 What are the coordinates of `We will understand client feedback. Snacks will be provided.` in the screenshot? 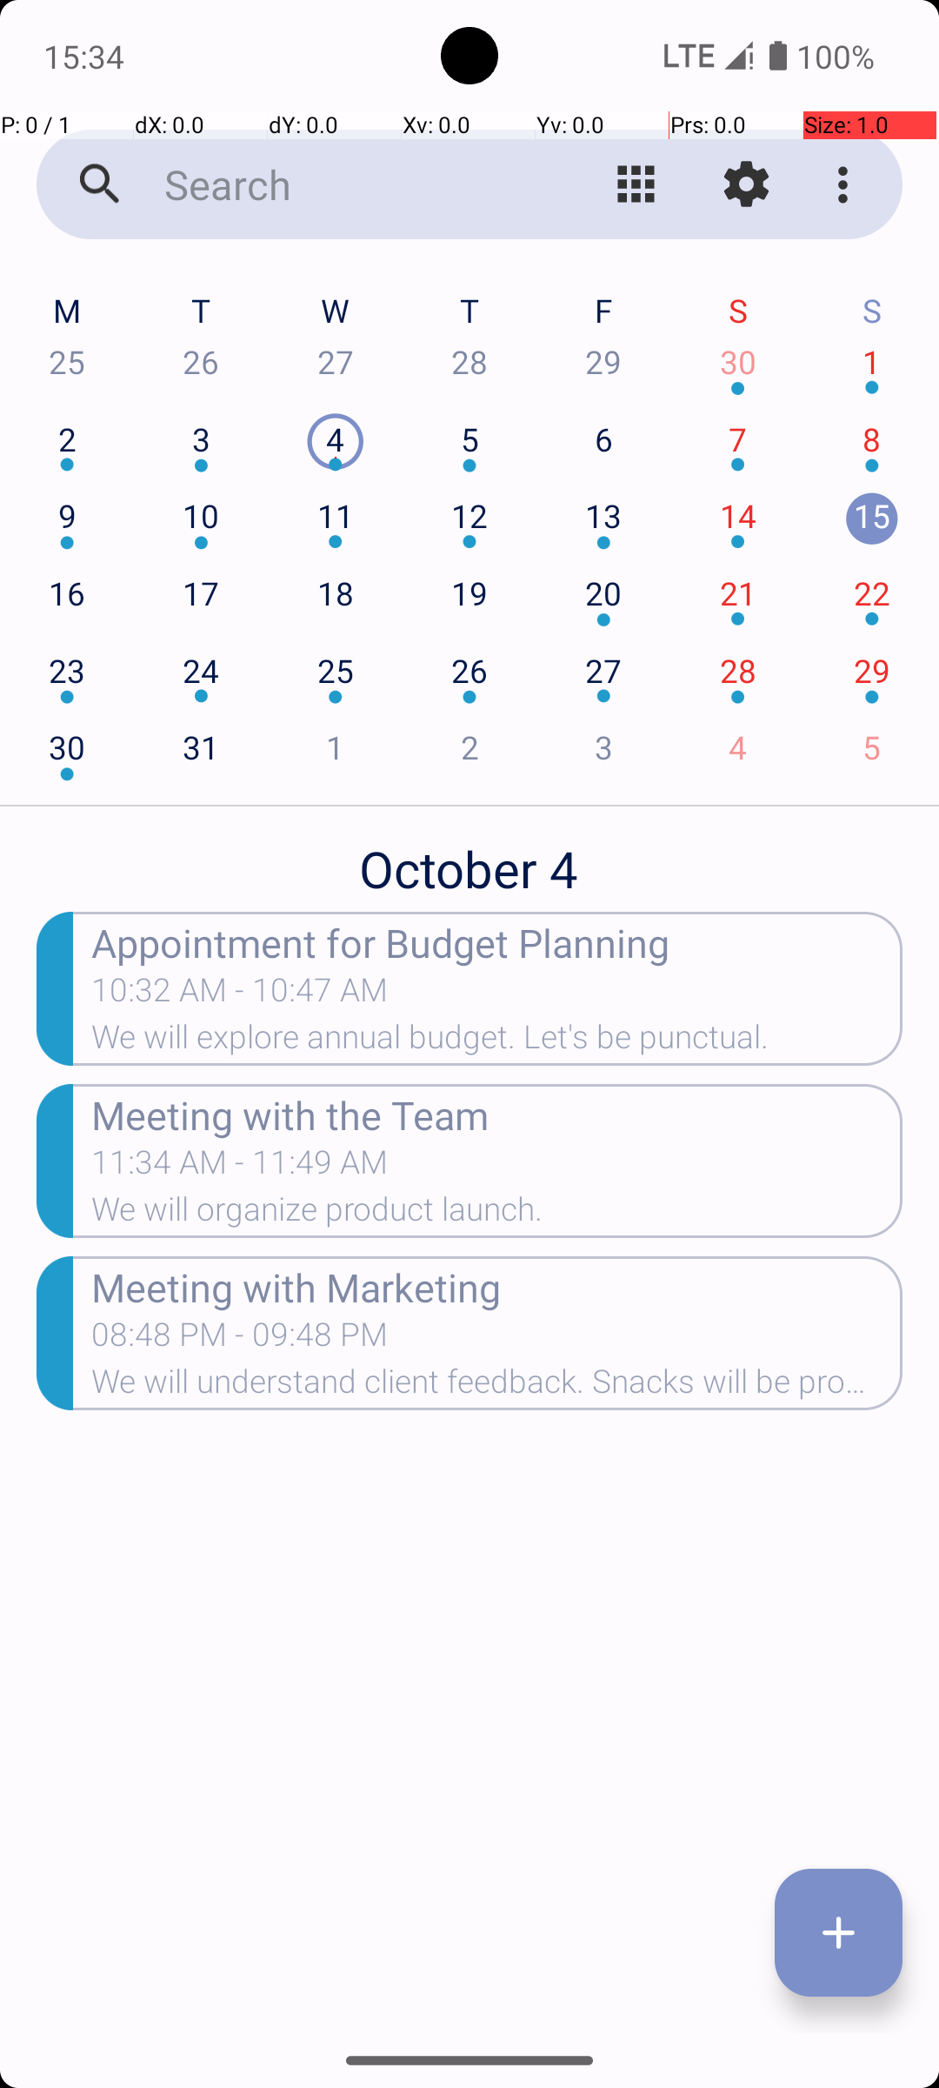 It's located at (497, 1387).